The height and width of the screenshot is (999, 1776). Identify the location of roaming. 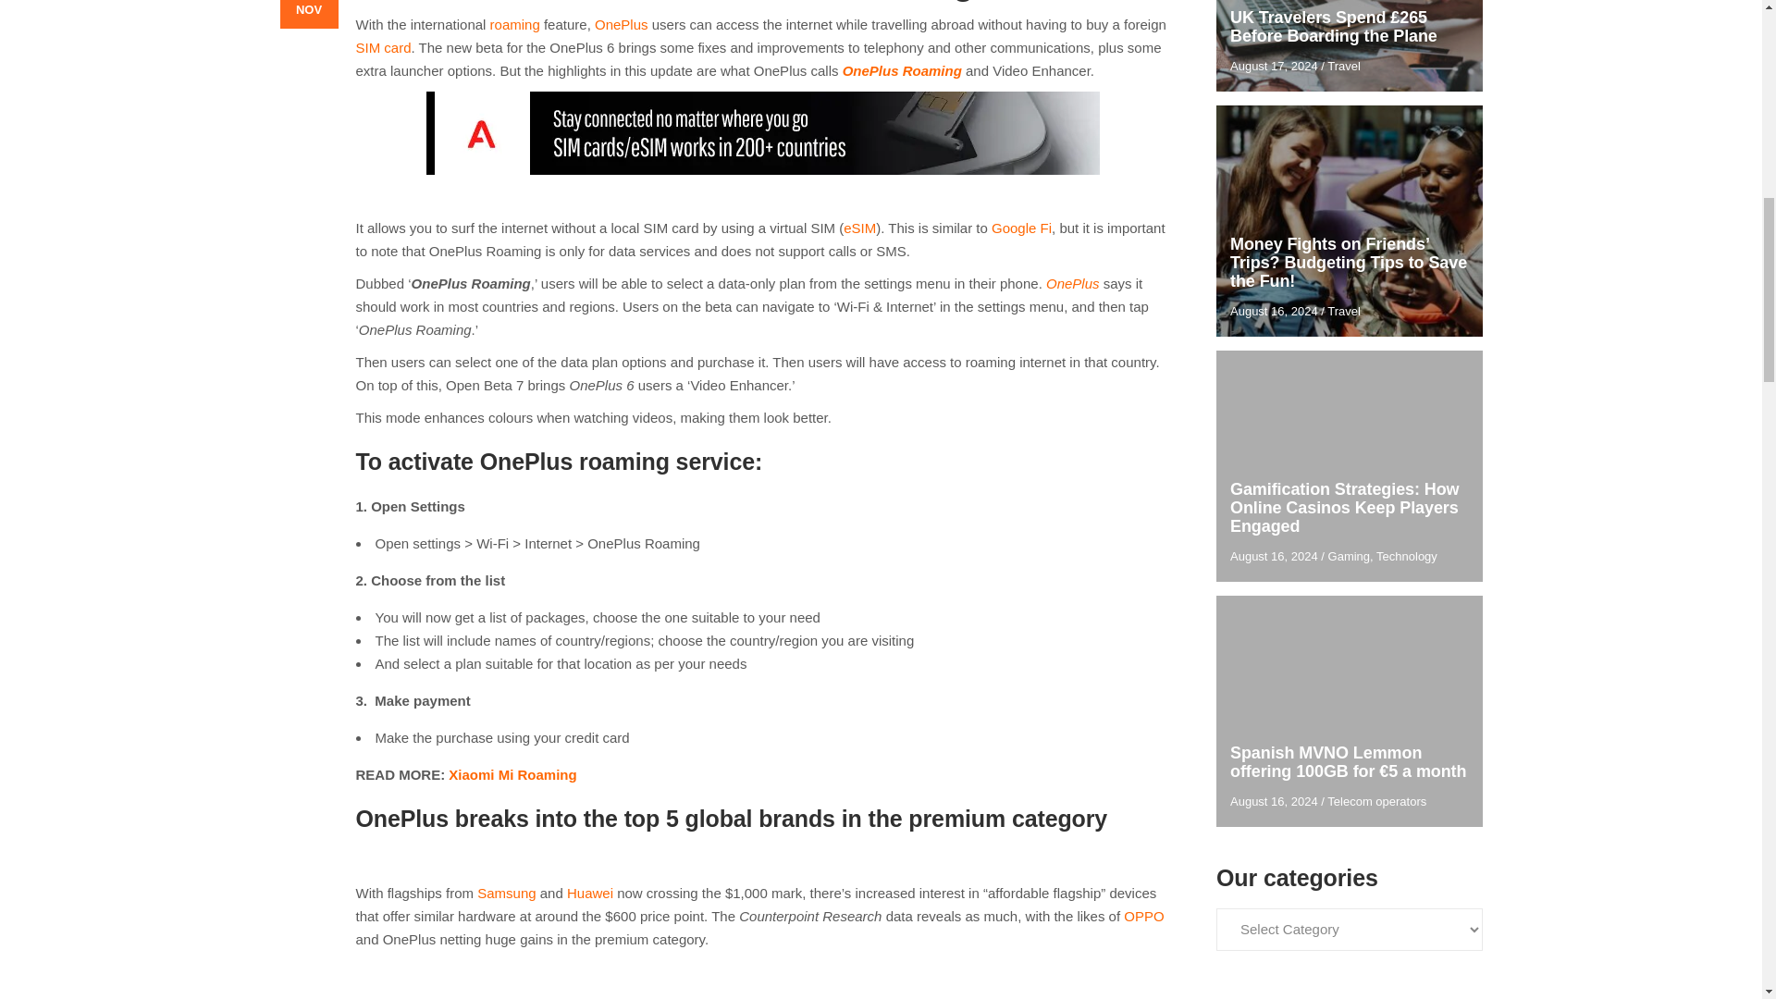
(514, 24).